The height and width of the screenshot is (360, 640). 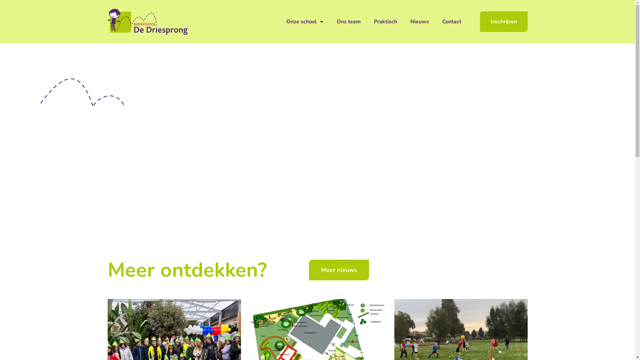 What do you see at coordinates (339, 270) in the screenshot?
I see `Meer nieuws` at bounding box center [339, 270].